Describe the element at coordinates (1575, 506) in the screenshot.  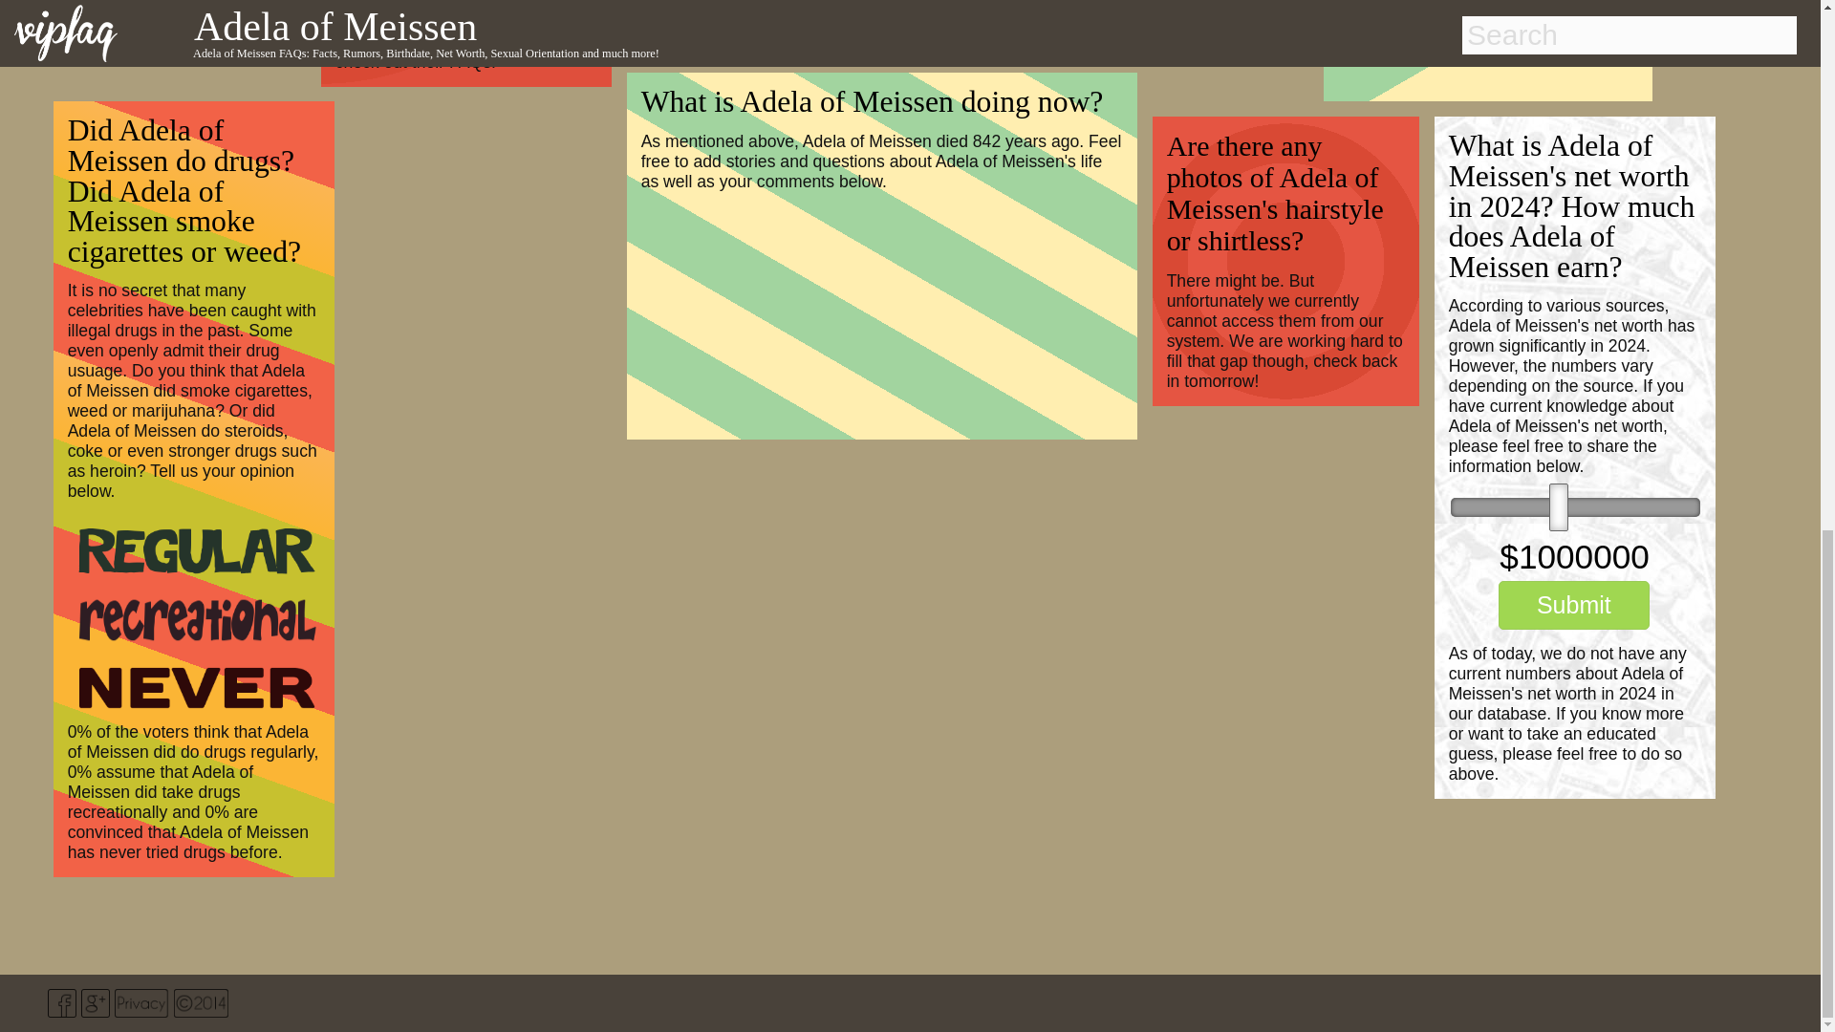
I see `6` at that location.